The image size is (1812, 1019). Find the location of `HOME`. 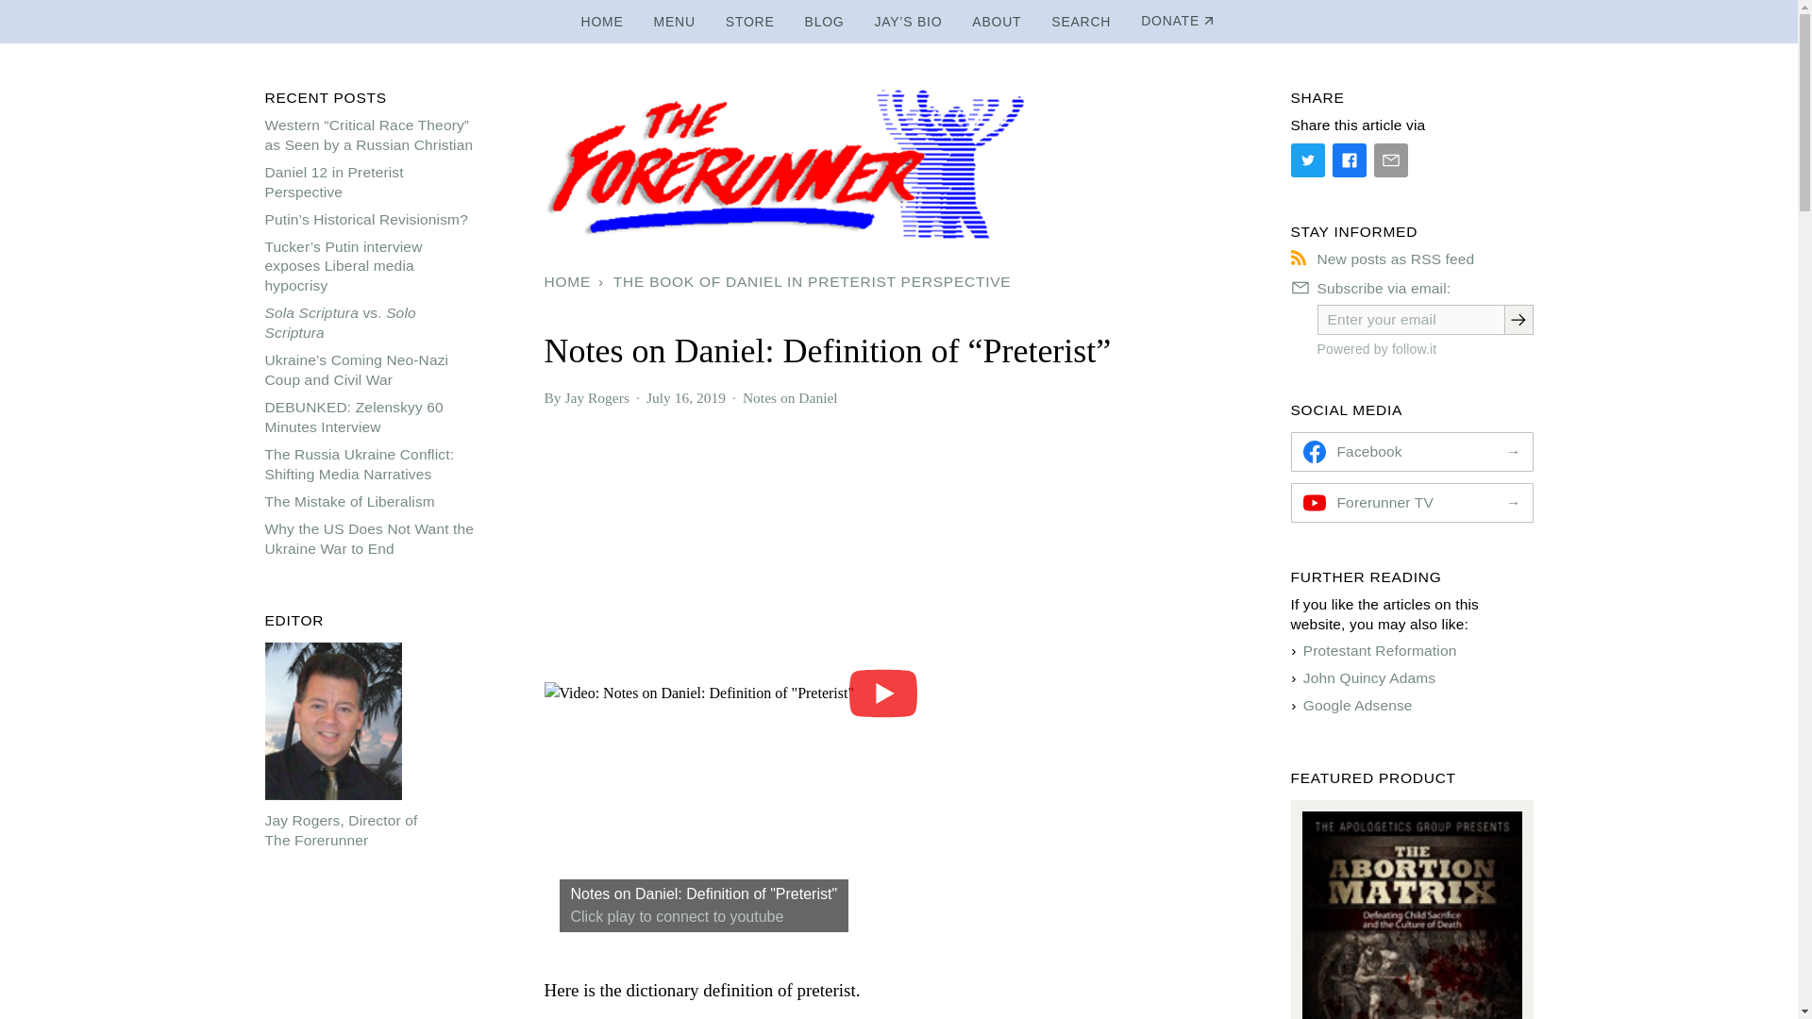

HOME is located at coordinates (602, 22).